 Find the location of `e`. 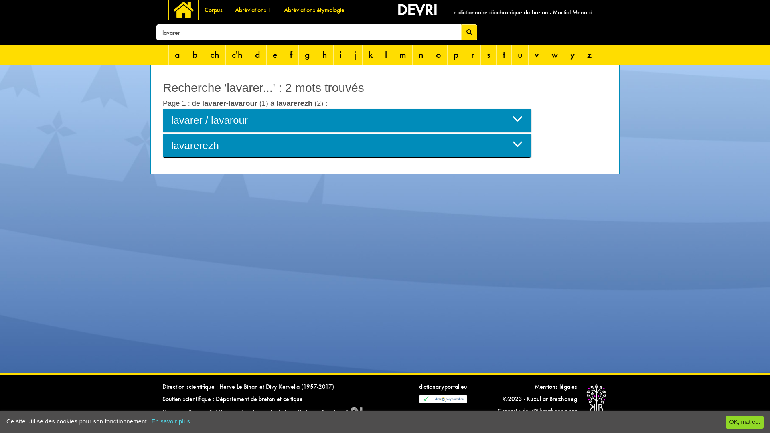

e is located at coordinates (275, 55).